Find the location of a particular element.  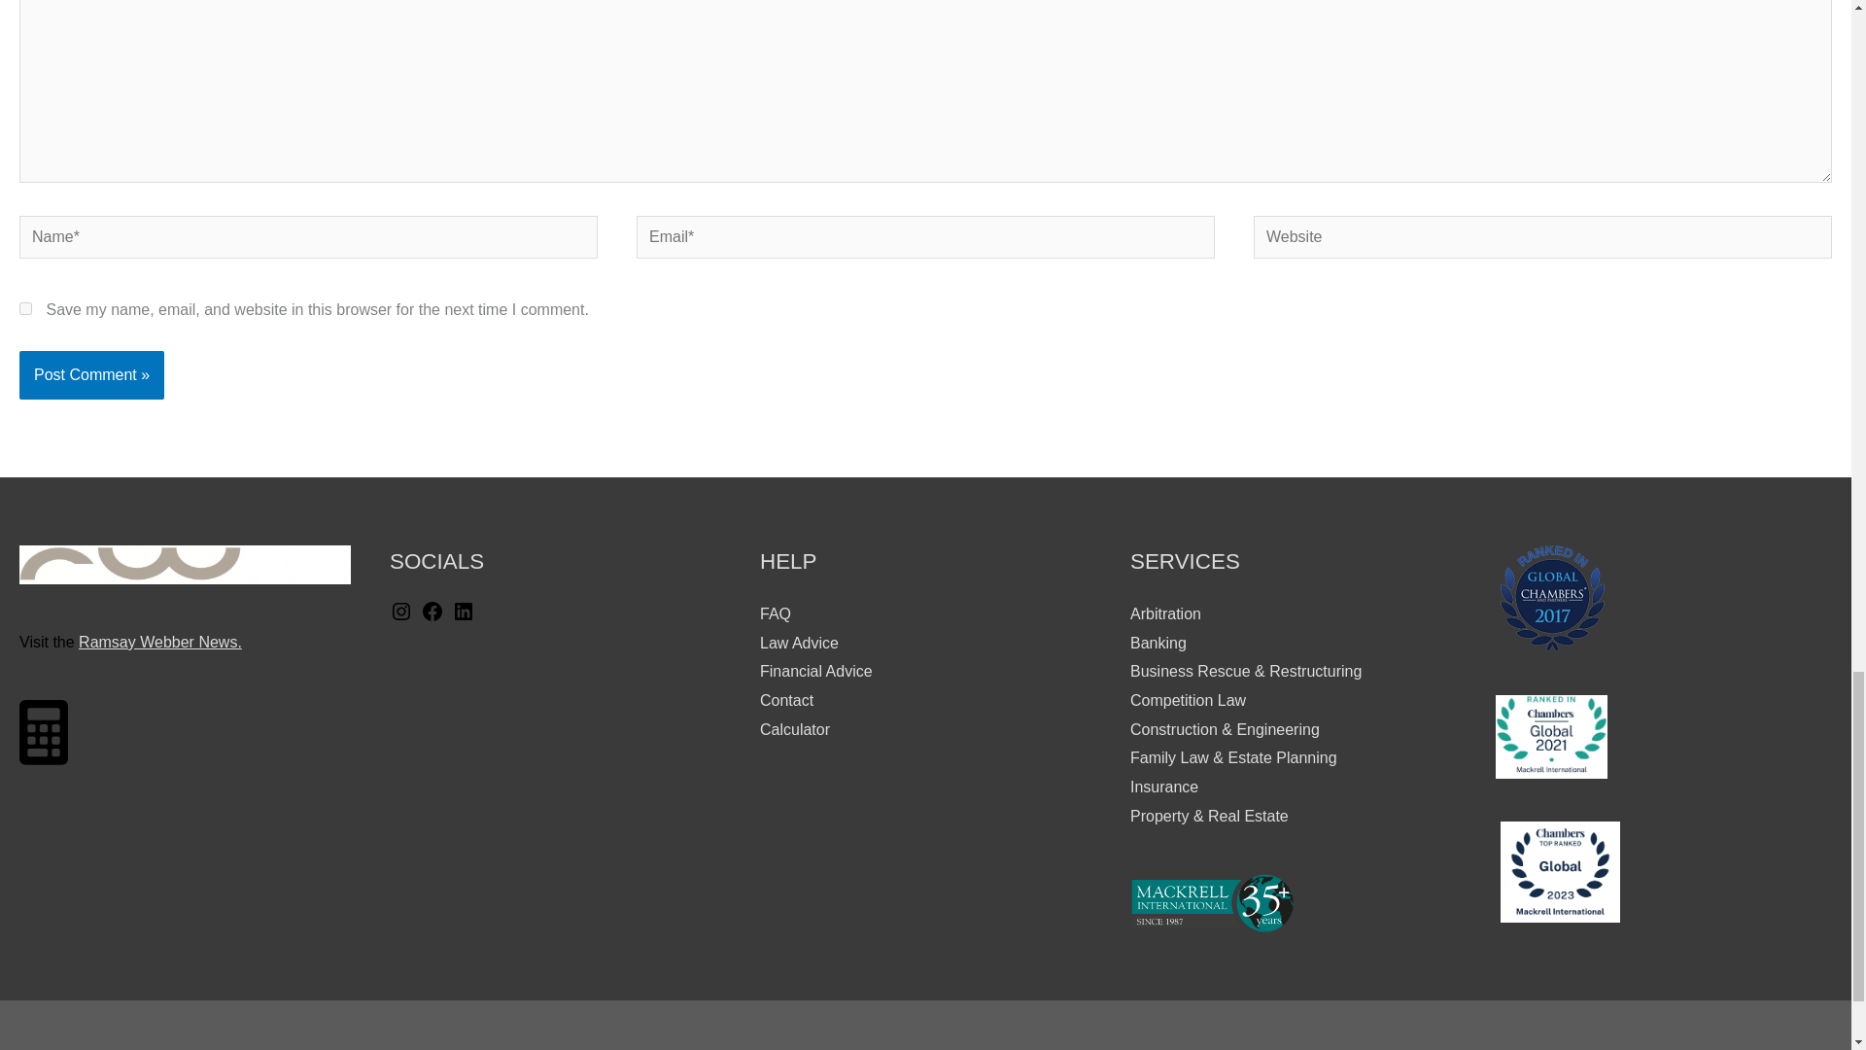

LinkedIn is located at coordinates (463, 617).